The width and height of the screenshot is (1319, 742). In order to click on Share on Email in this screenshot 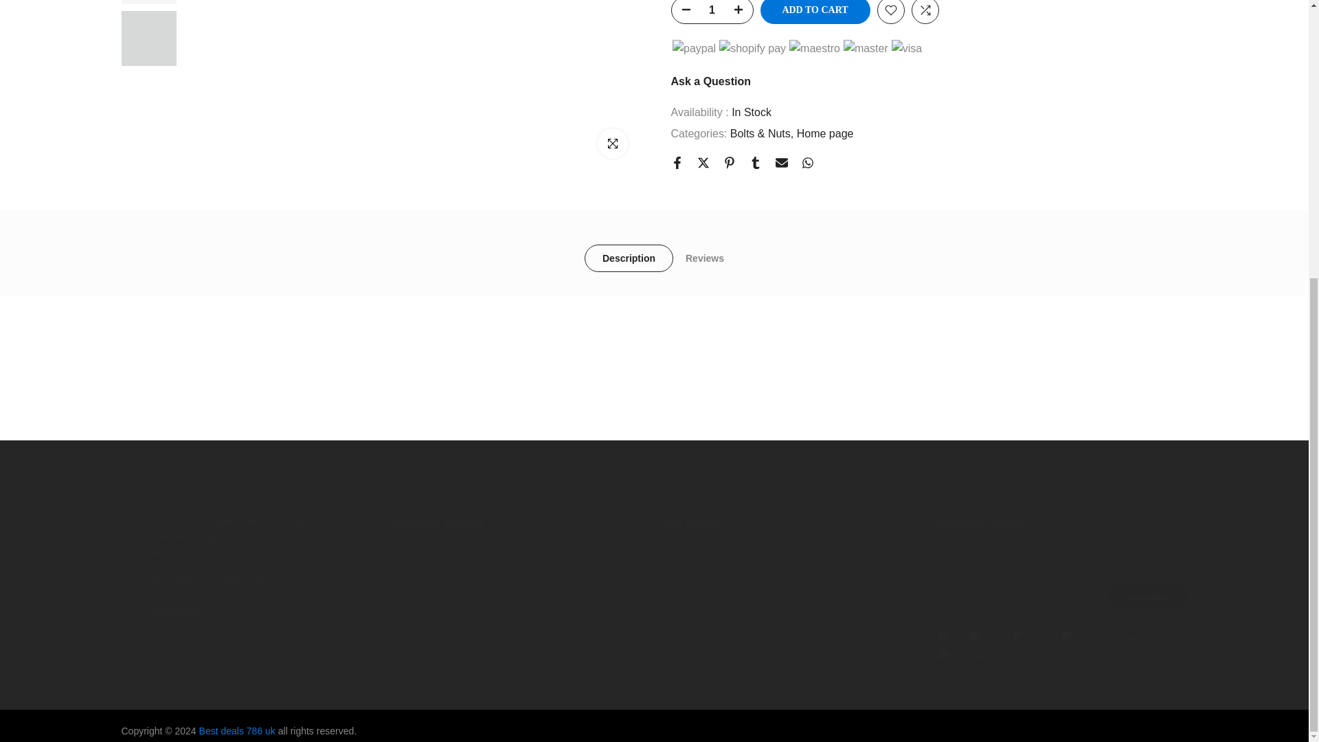, I will do `click(781, 104)`.